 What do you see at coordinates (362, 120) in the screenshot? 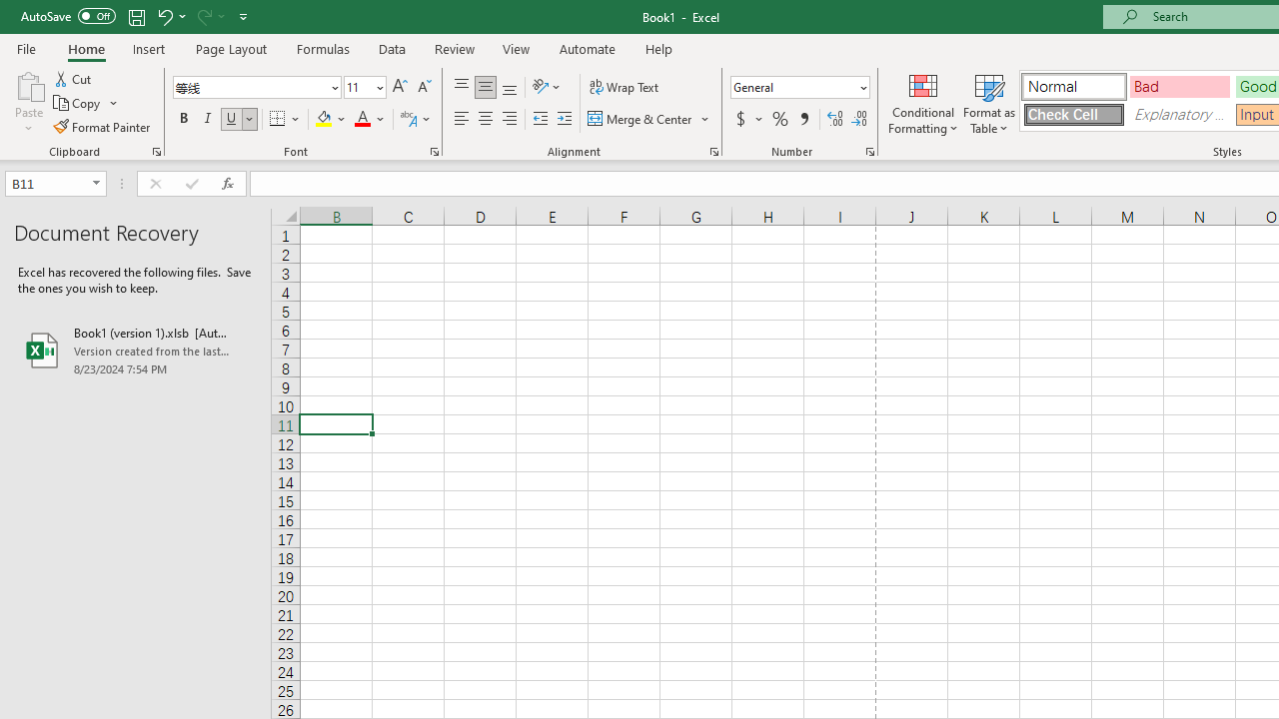
I see `Font Color RGB(255, 0, 0)` at bounding box center [362, 120].